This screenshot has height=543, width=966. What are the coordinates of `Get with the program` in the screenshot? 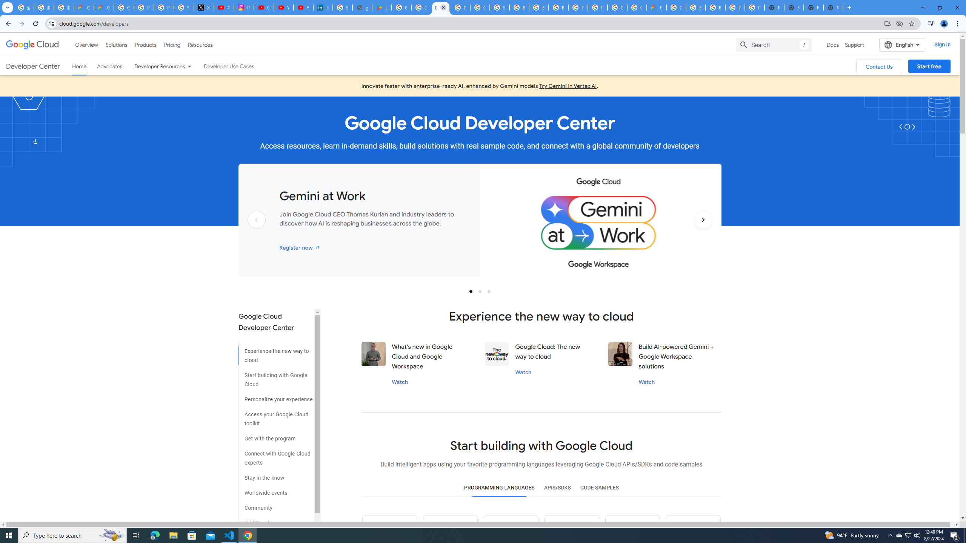 It's located at (275, 436).